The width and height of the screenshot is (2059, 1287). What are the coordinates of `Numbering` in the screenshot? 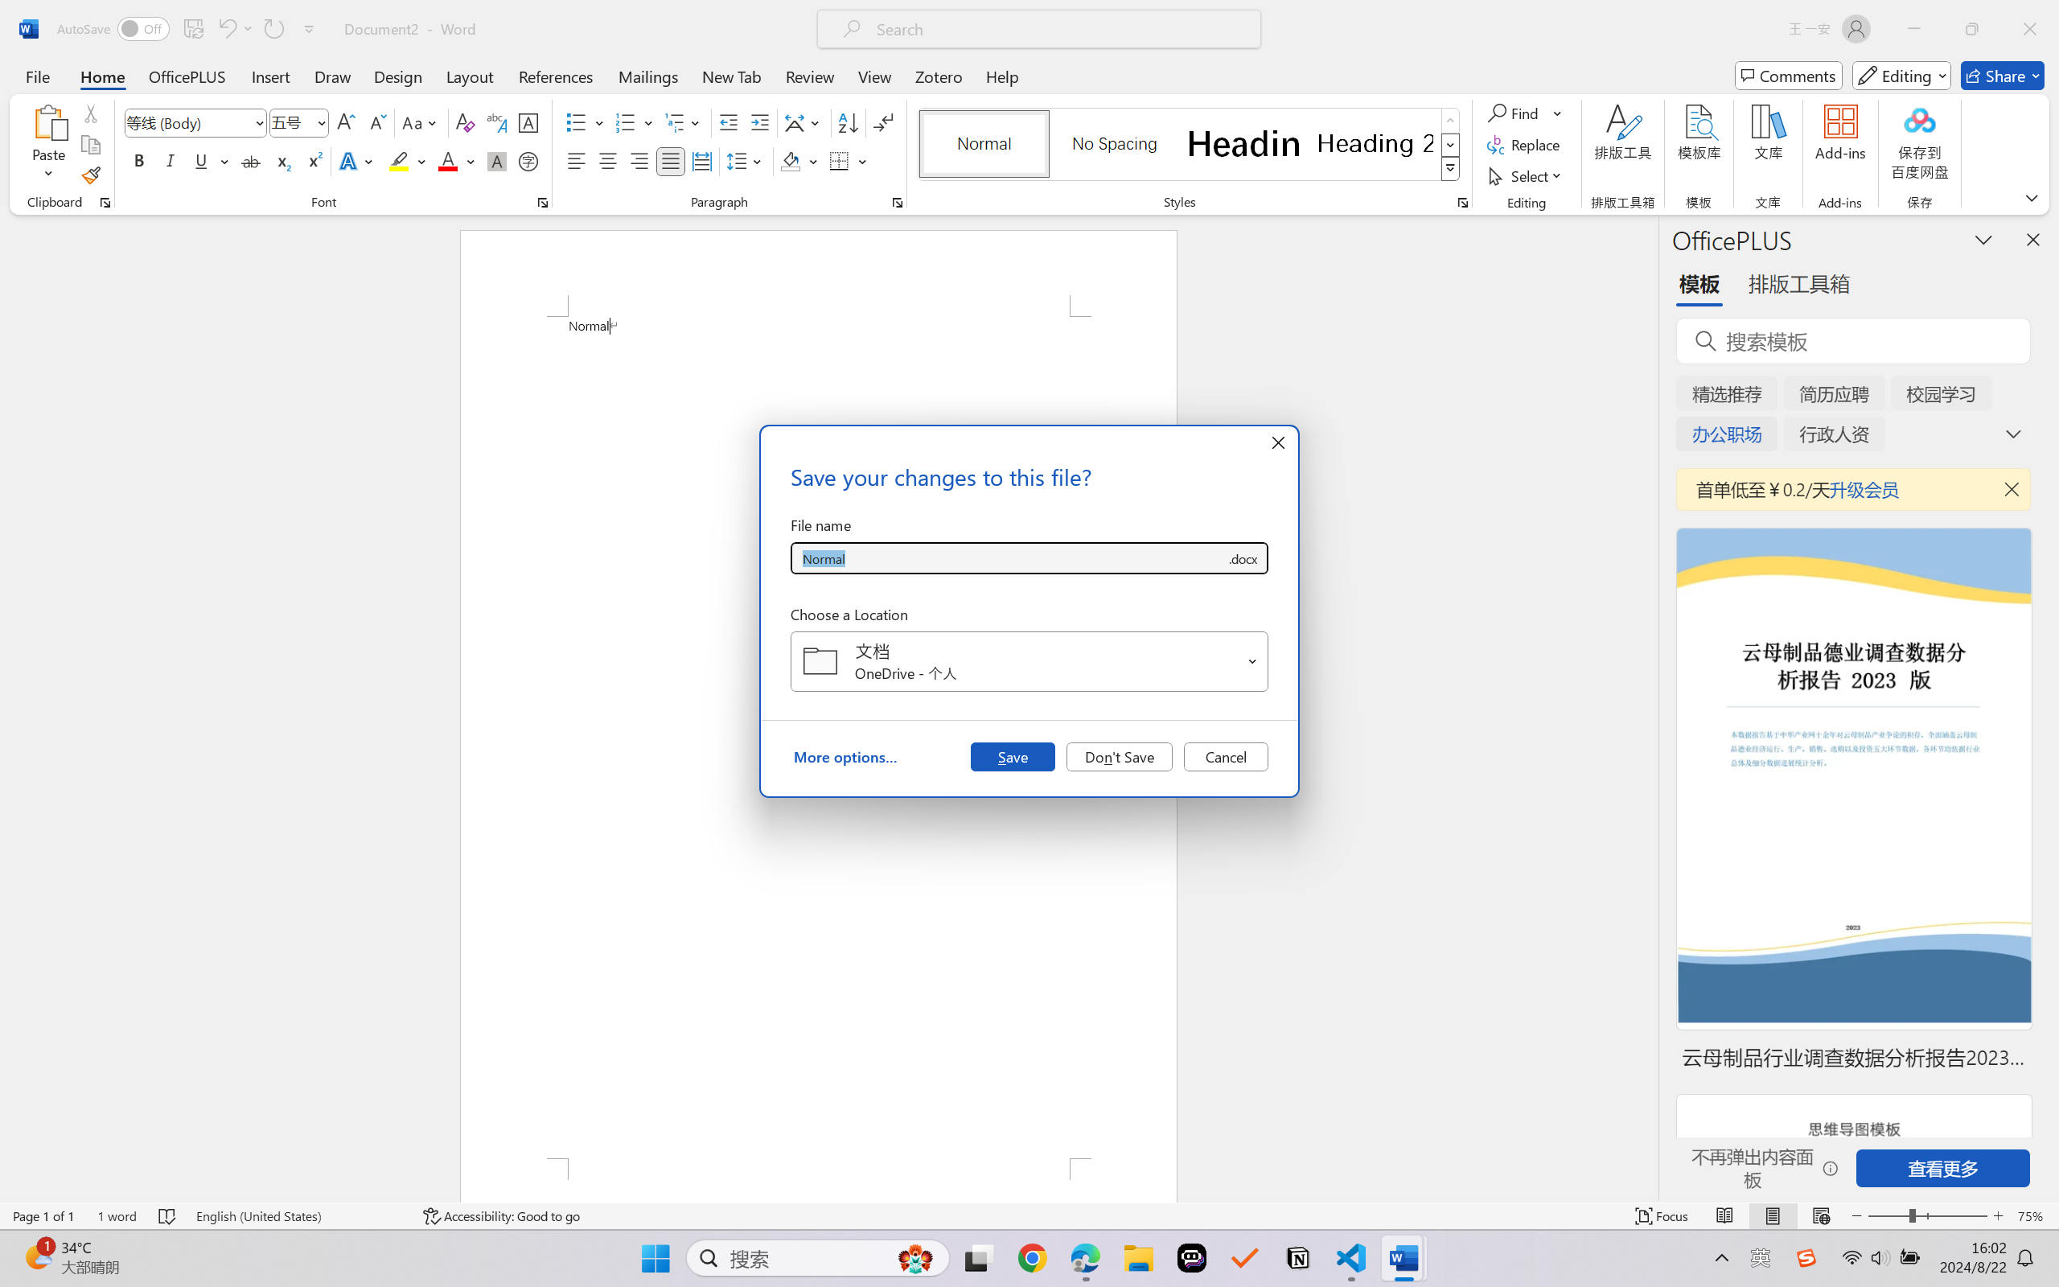 It's located at (626, 122).